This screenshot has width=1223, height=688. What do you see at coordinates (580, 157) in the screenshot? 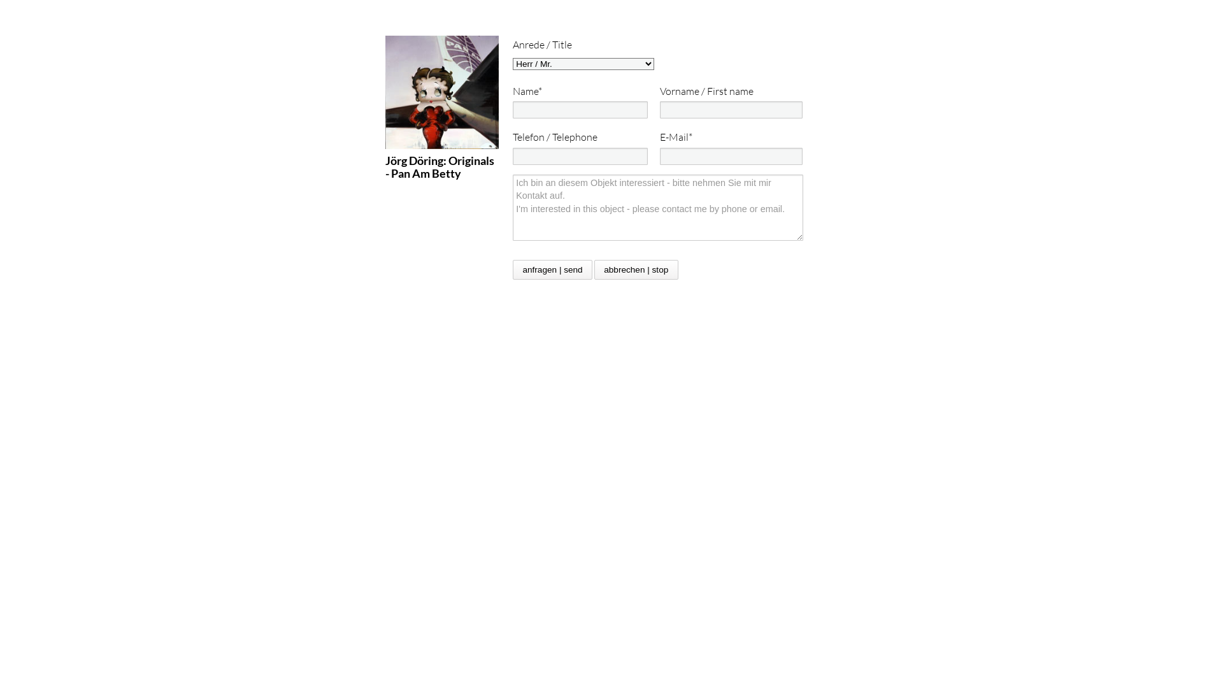
I see `Telefon-Nummer` at bounding box center [580, 157].